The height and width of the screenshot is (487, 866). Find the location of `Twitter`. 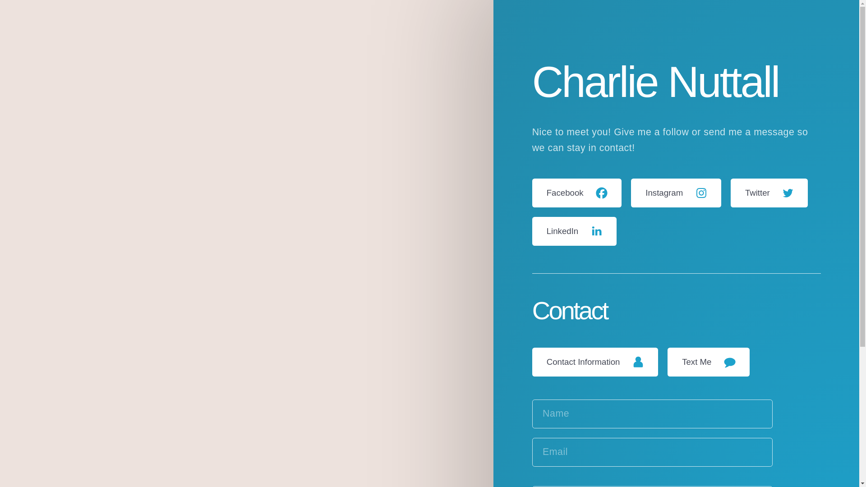

Twitter is located at coordinates (769, 193).